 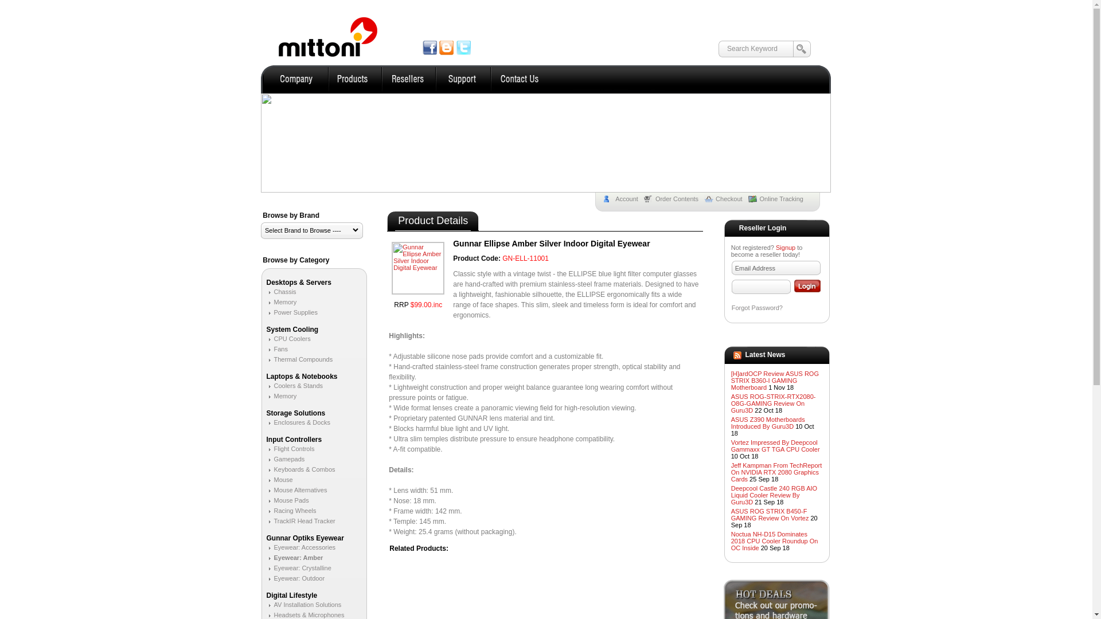 What do you see at coordinates (775, 446) in the screenshot?
I see `Vortez Impressed By Deepcool Gammaxx GT TGA CPU Cooler` at bounding box center [775, 446].